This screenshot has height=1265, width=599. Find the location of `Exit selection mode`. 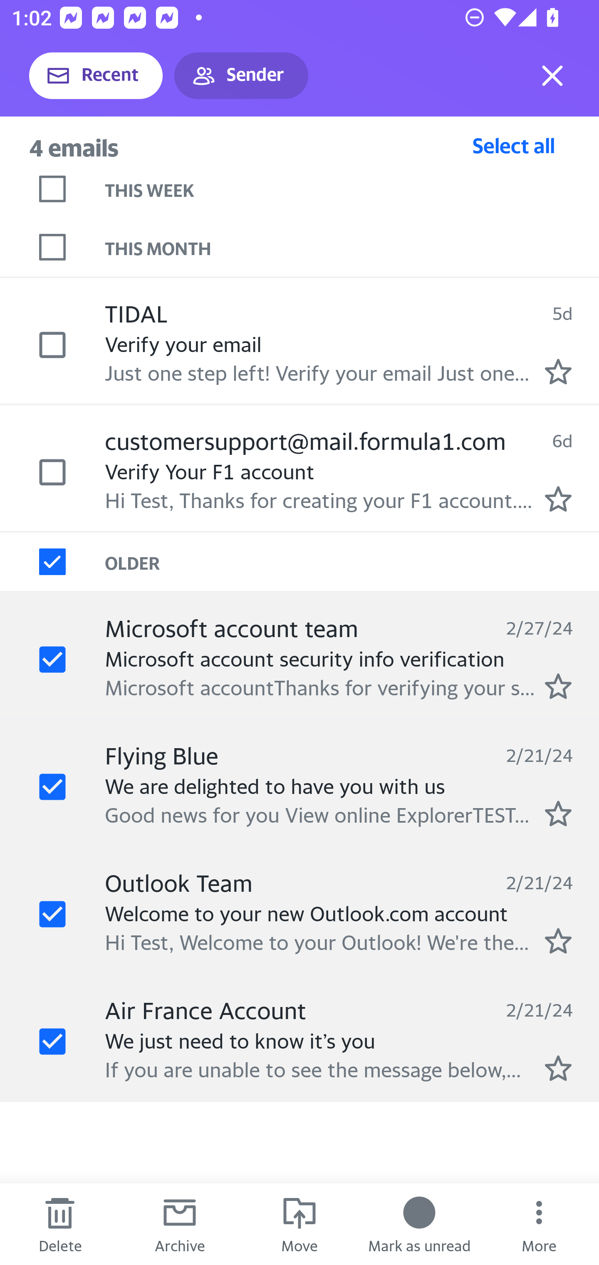

Exit selection mode is located at coordinates (552, 76).